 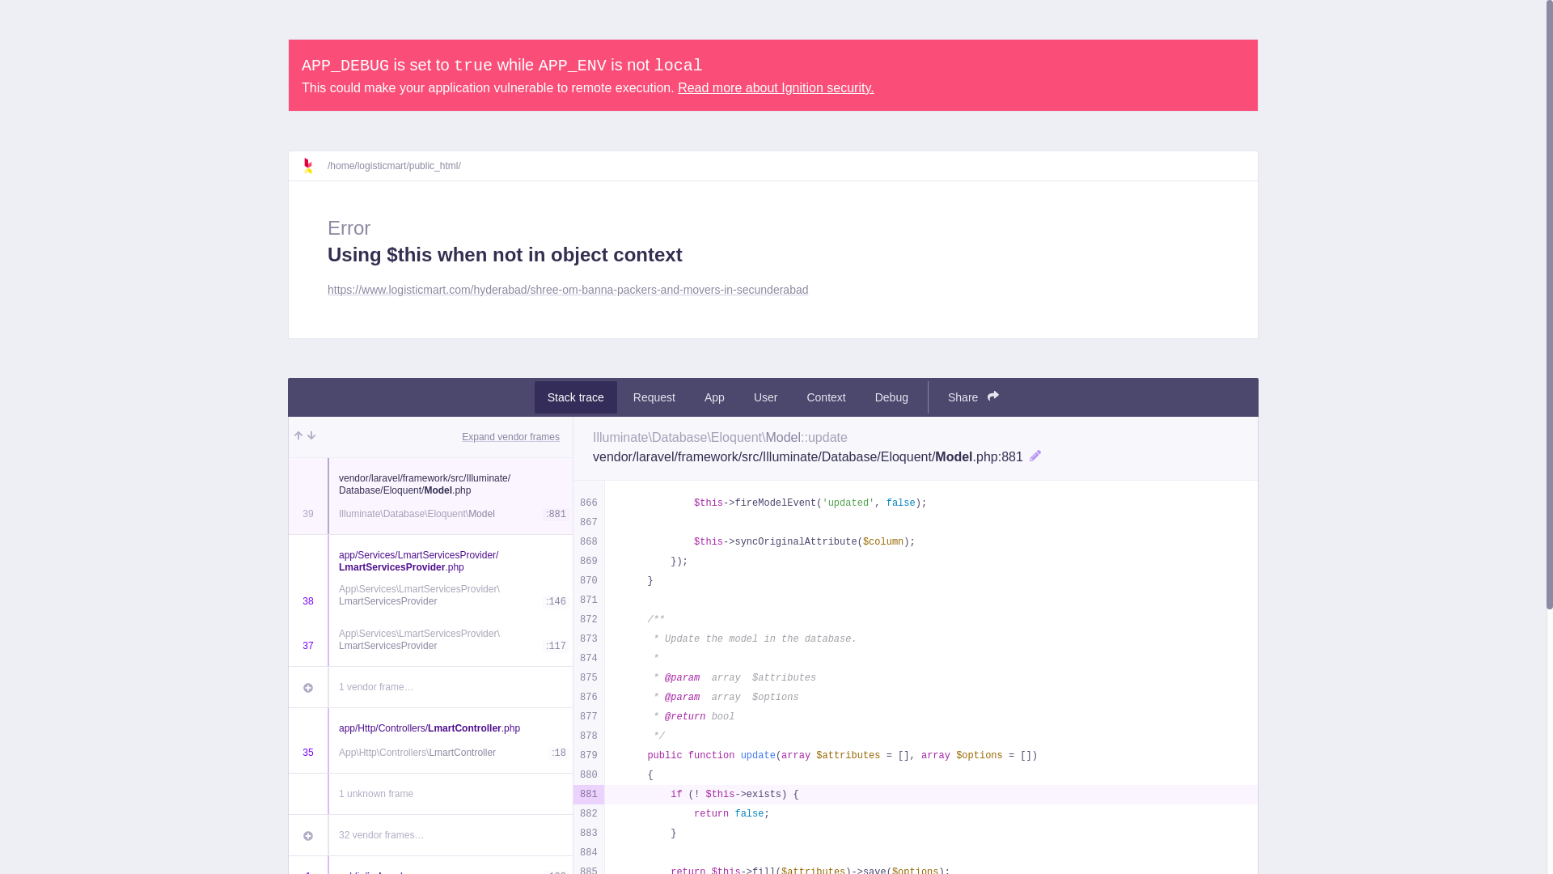 I want to click on Debug, so click(x=891, y=397).